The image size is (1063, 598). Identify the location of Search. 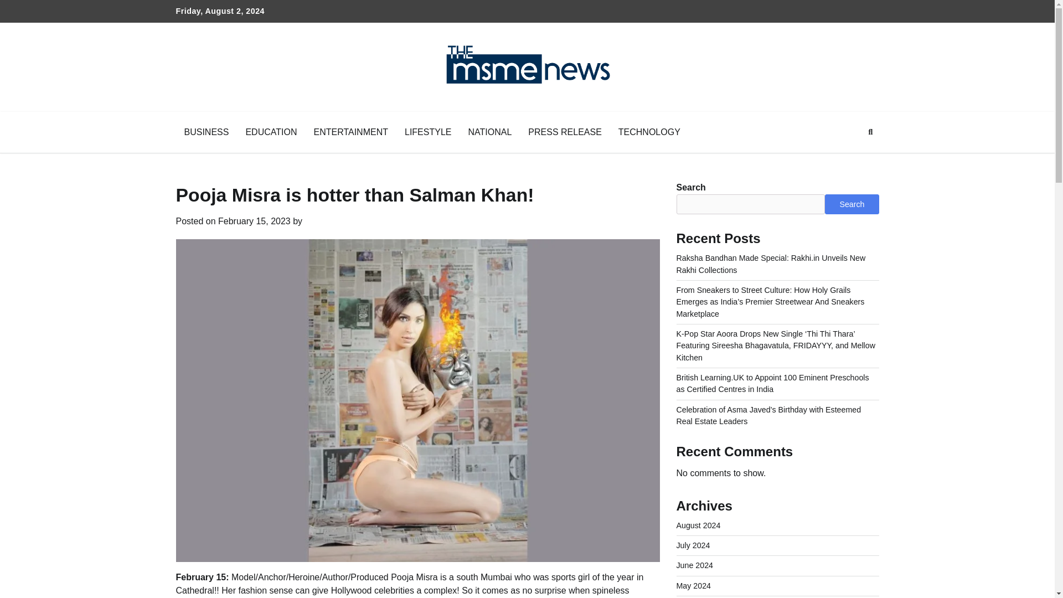
(852, 204).